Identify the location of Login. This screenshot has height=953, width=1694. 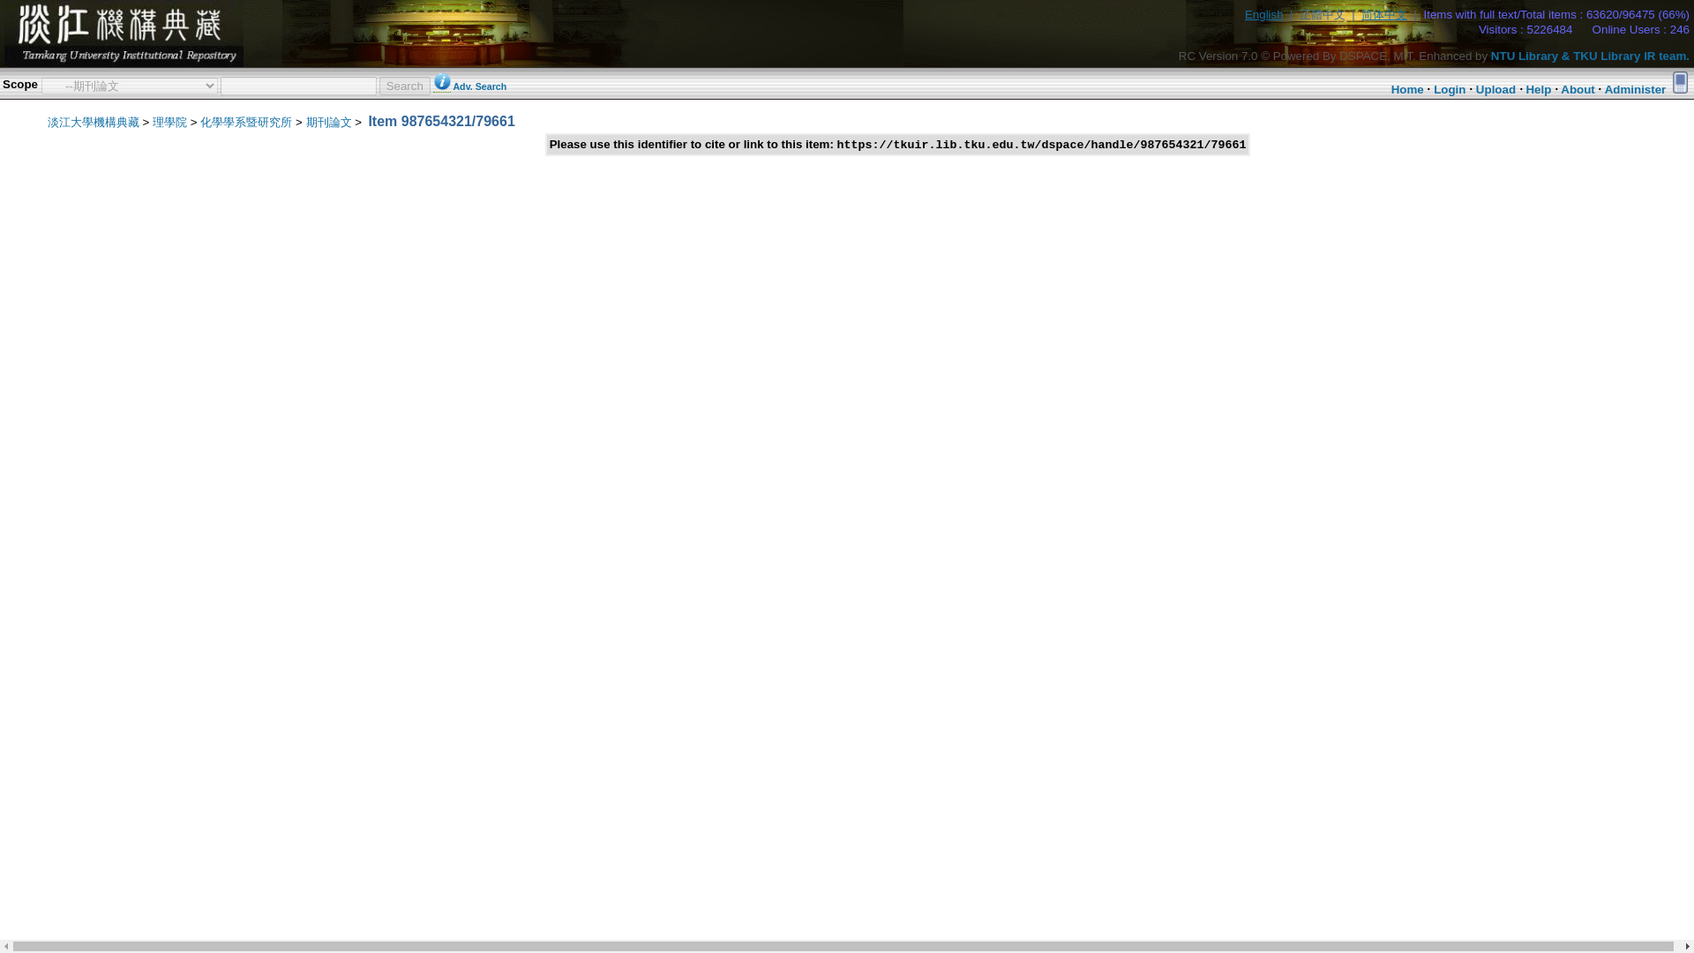
(1449, 89).